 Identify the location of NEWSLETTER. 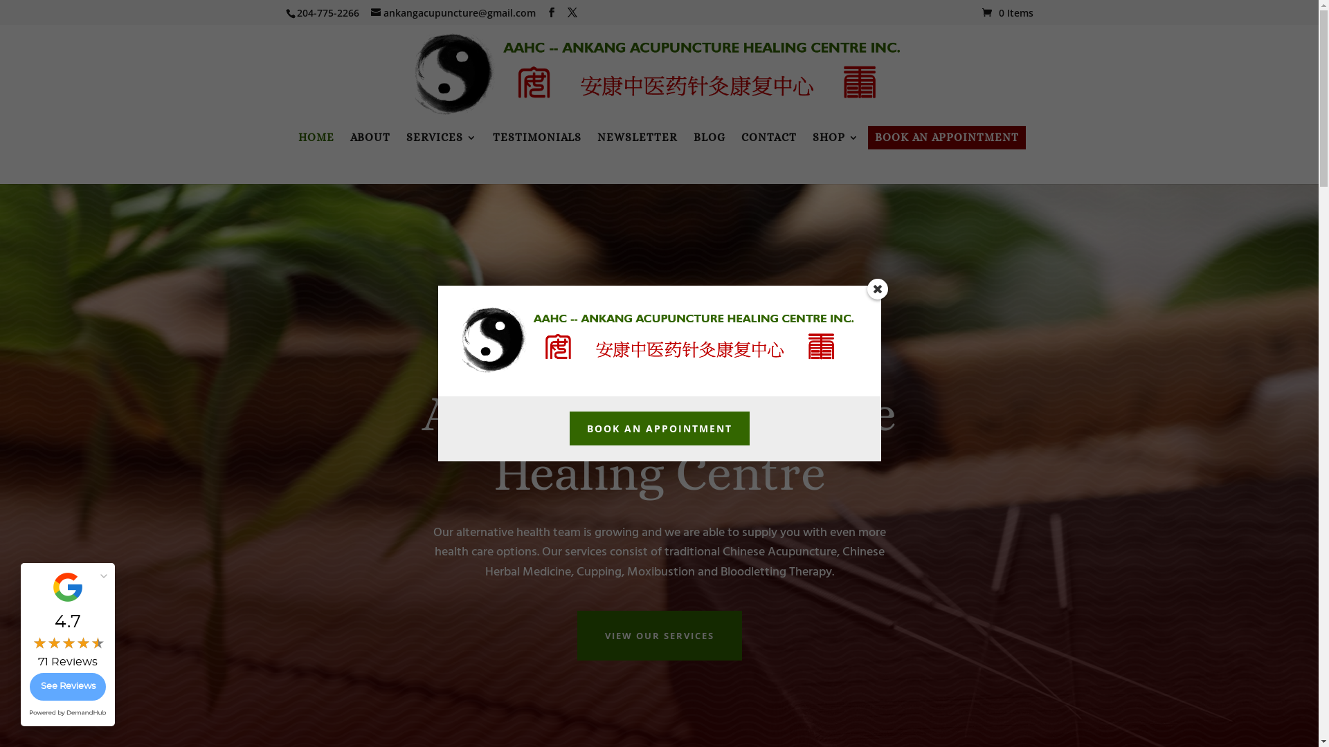
(638, 138).